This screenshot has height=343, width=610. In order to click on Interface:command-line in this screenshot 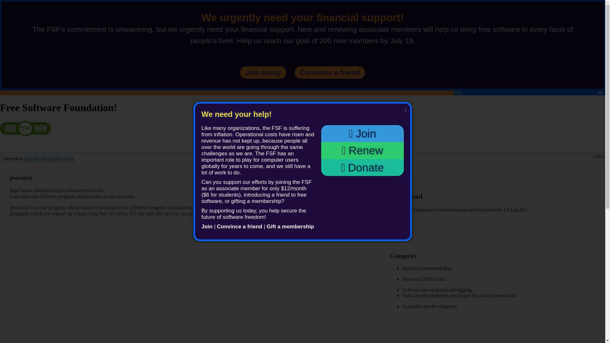, I will do `click(426, 268)`.